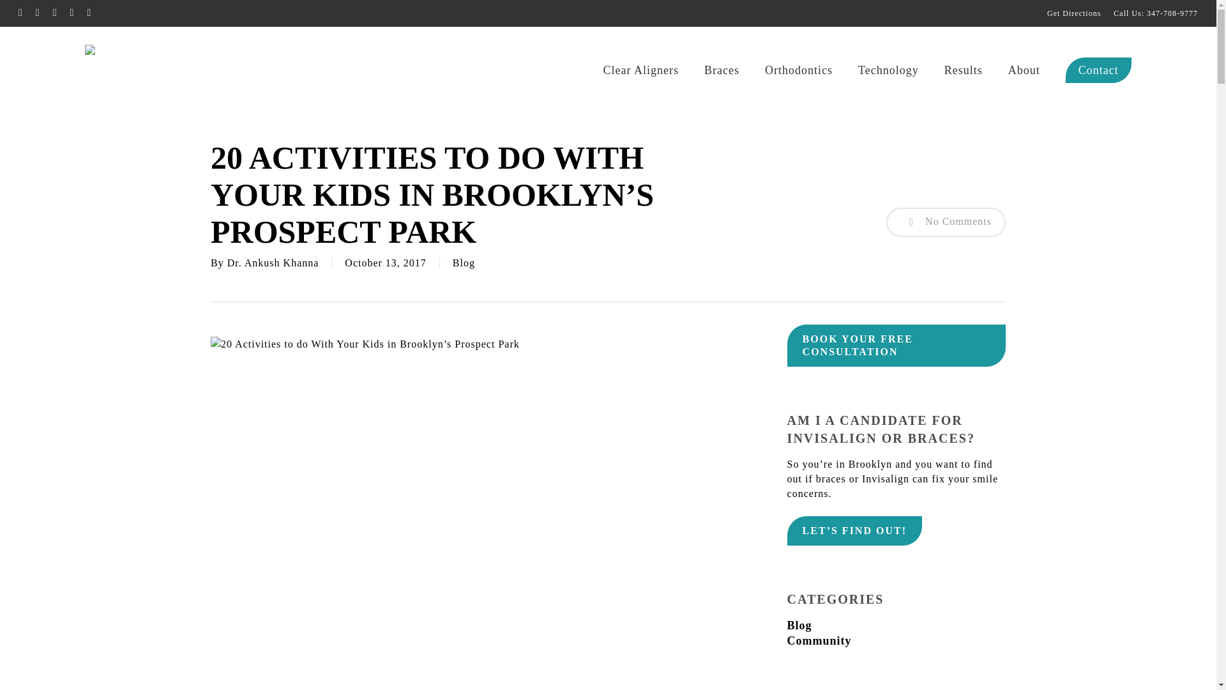 This screenshot has width=1226, height=690. I want to click on Clear Aligners, so click(640, 70).